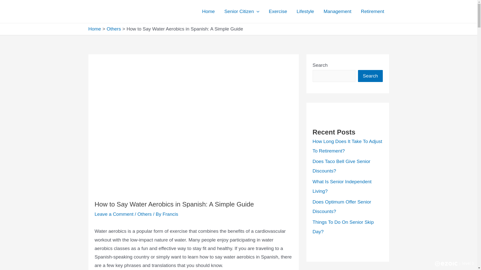  I want to click on Management, so click(337, 11).